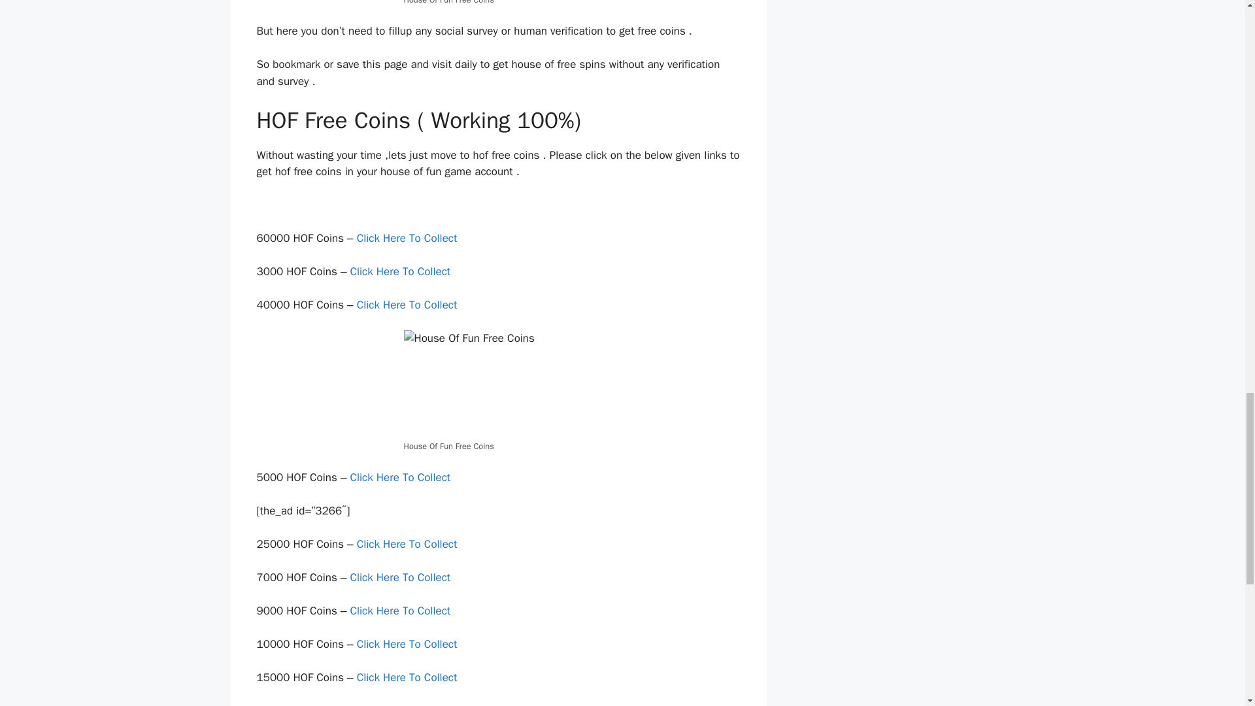  I want to click on Click Here To Collect, so click(400, 271).